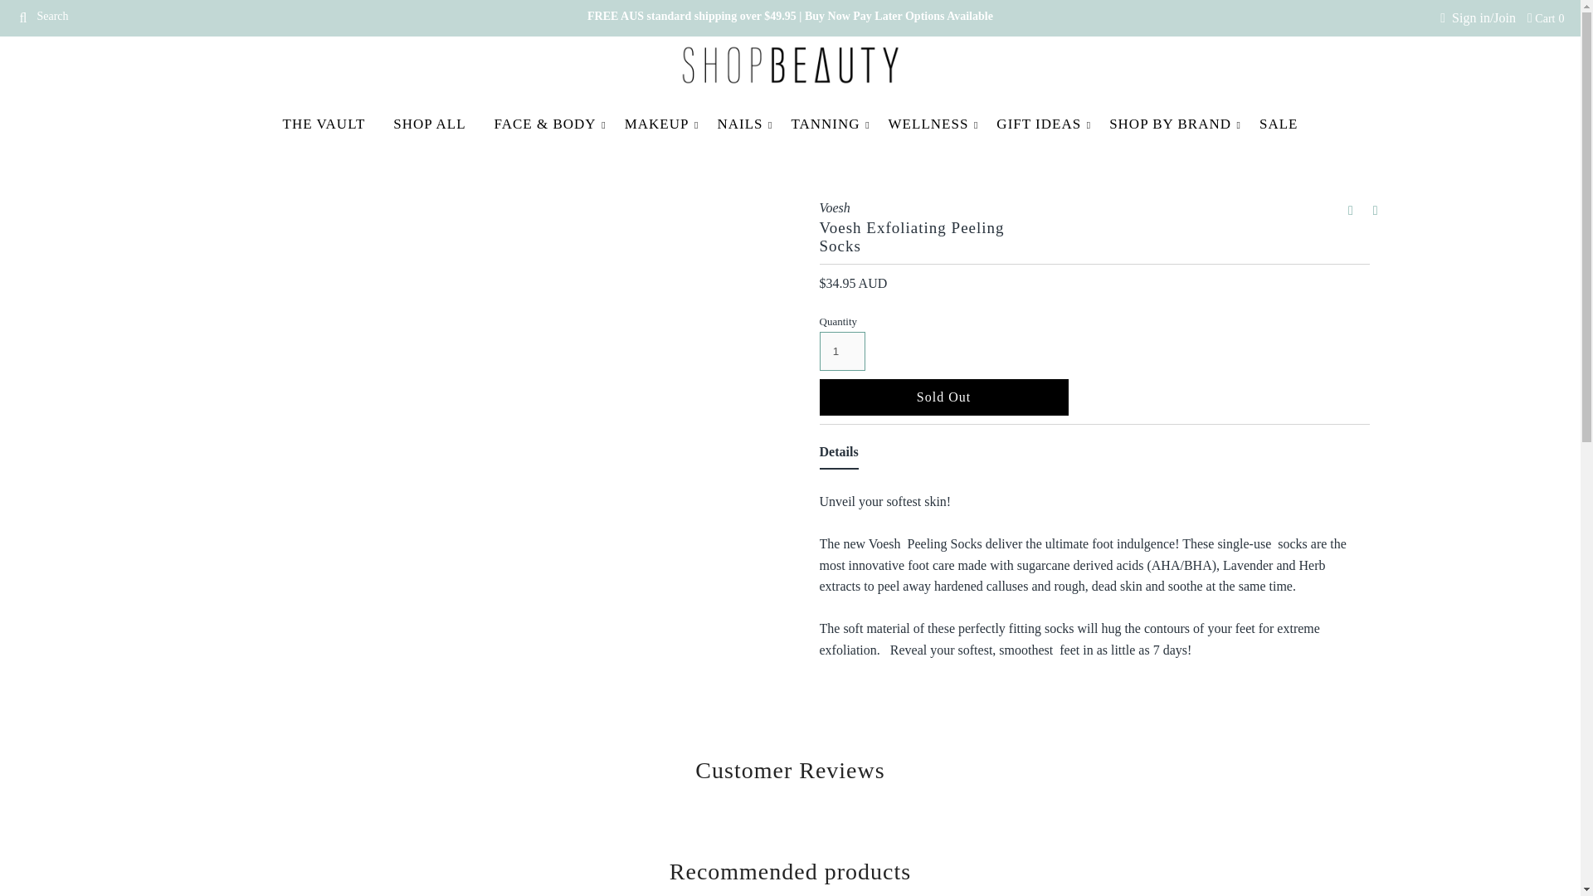 This screenshot has height=896, width=1593. I want to click on Sold Out, so click(944, 397).